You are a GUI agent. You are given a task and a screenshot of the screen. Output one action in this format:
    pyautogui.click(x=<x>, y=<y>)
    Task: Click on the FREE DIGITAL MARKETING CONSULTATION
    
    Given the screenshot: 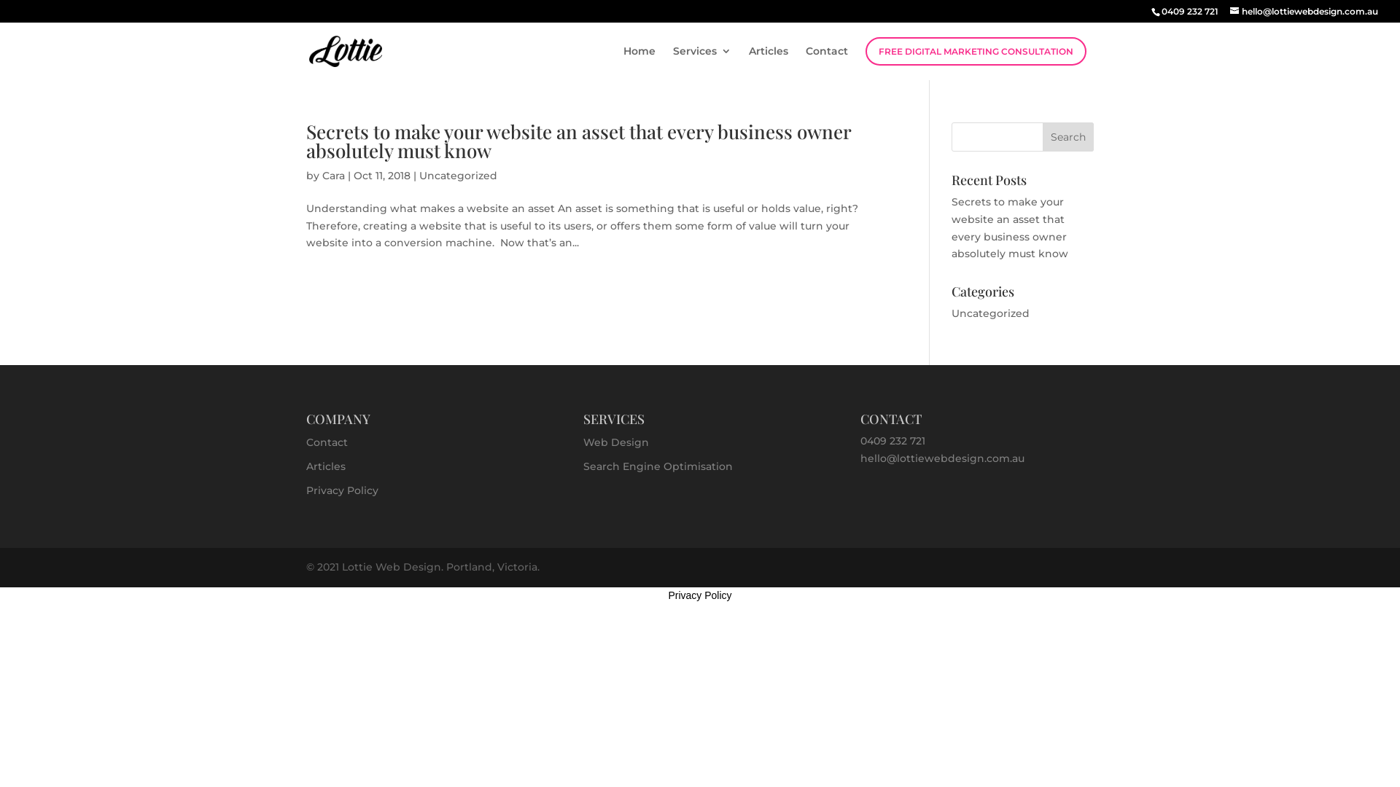 What is the action you would take?
    pyautogui.click(x=976, y=51)
    